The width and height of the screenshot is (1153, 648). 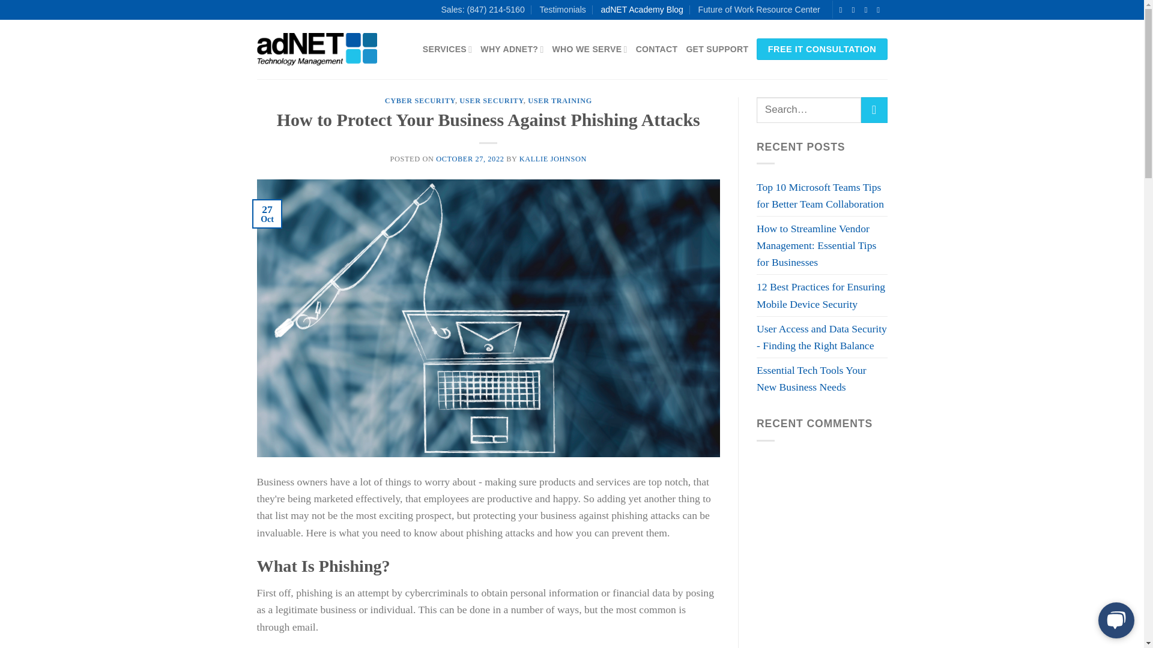 I want to click on WHY ADNET?, so click(x=512, y=49).